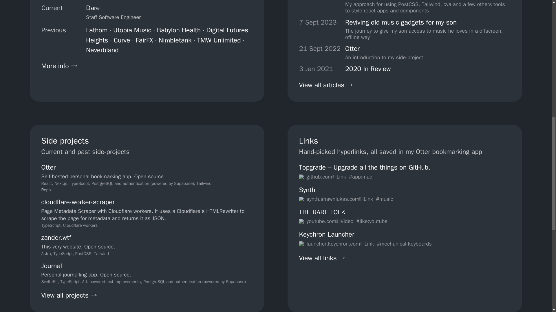  Describe the element at coordinates (384, 49) in the screenshot. I see `Otter` at that location.